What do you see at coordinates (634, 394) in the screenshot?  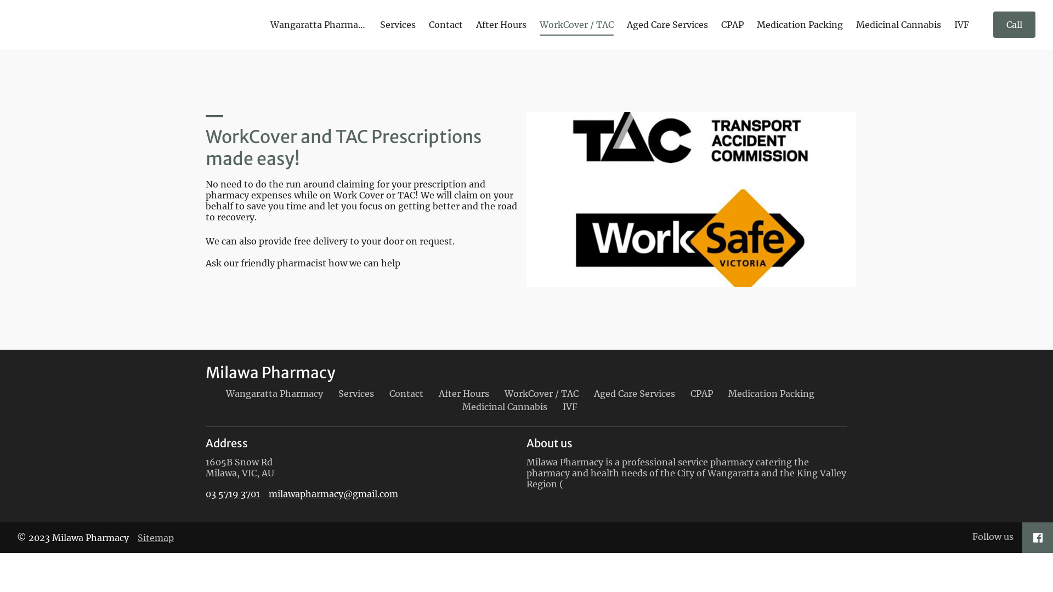 I see `Aged Care Services` at bounding box center [634, 394].